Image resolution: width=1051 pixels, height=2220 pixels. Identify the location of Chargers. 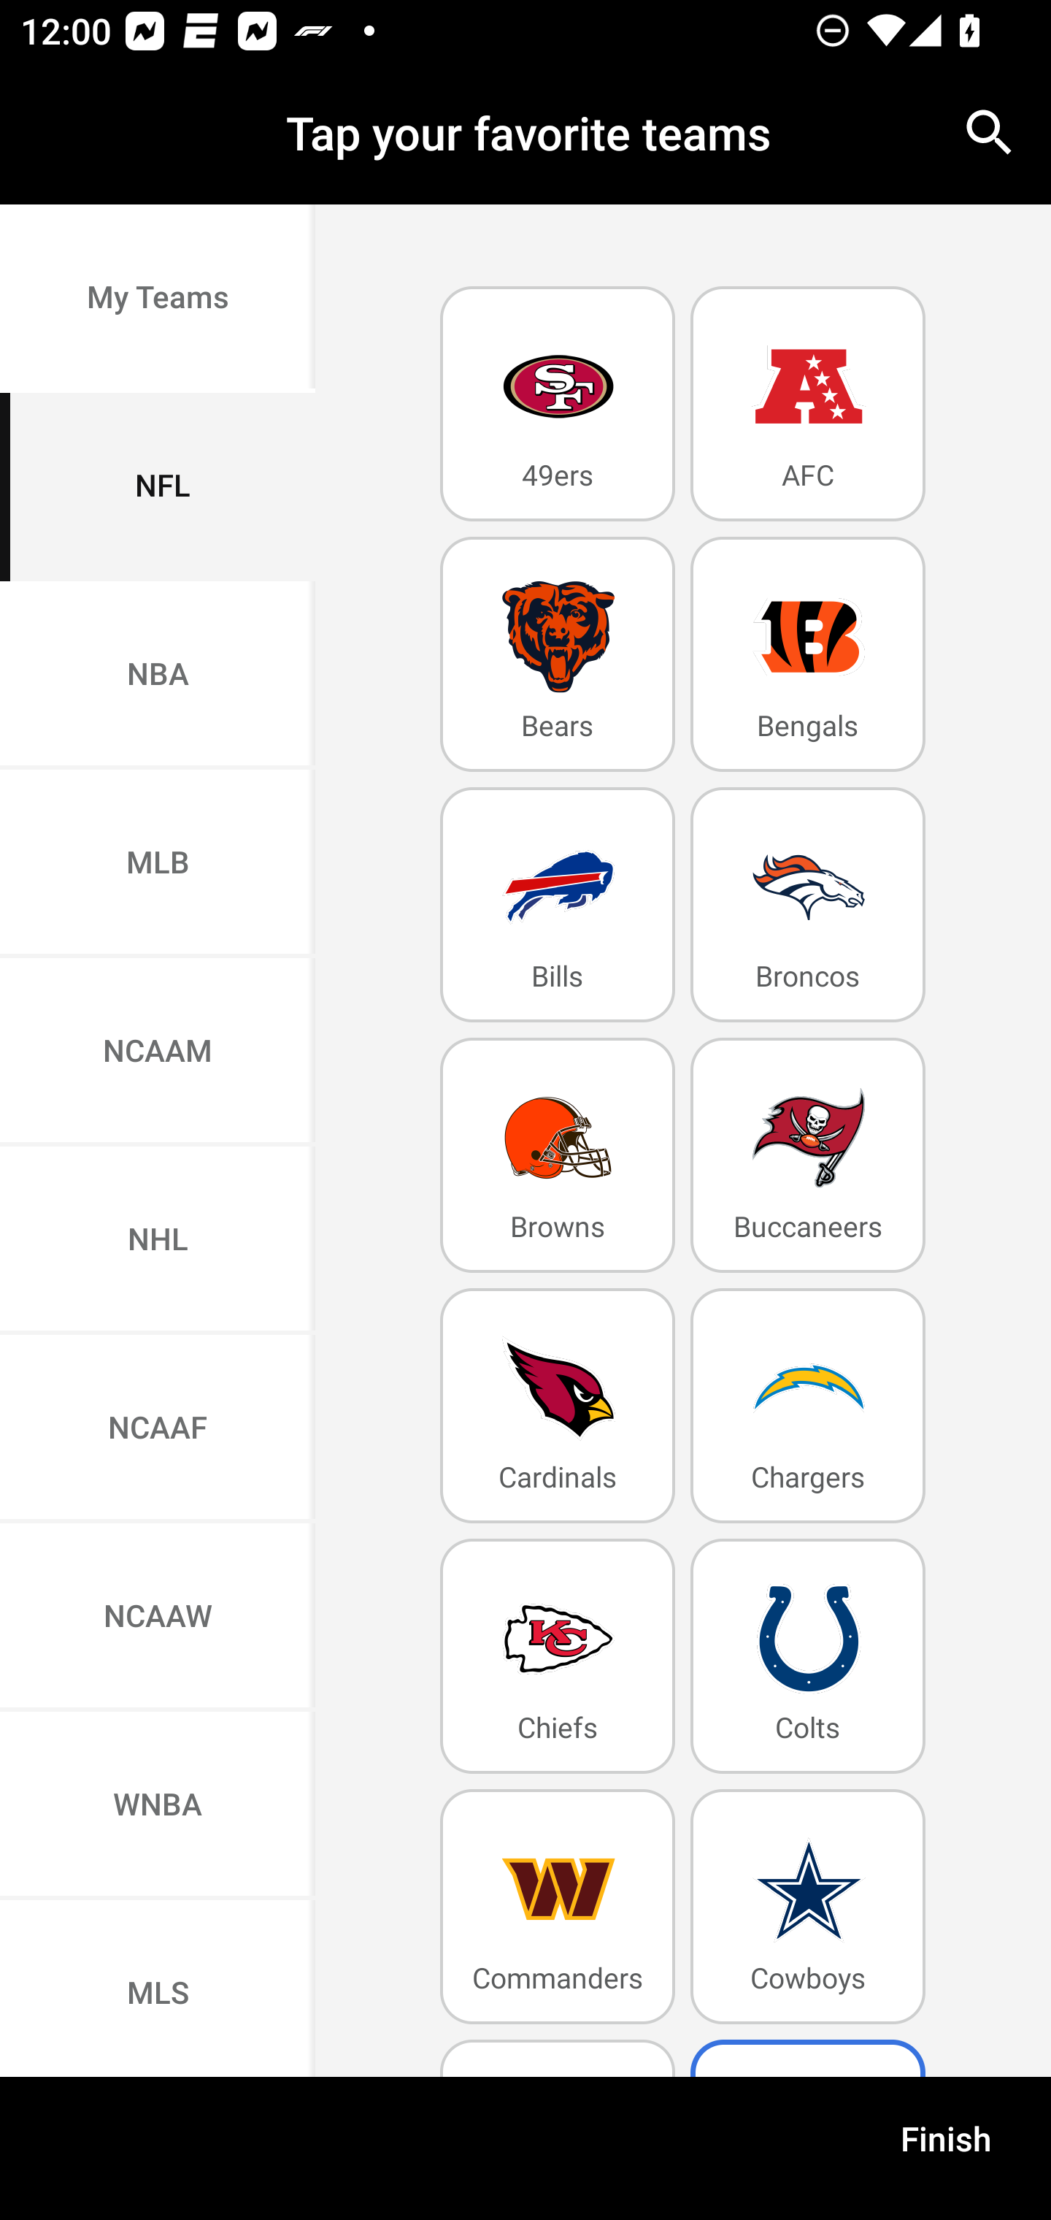
(808, 1405).